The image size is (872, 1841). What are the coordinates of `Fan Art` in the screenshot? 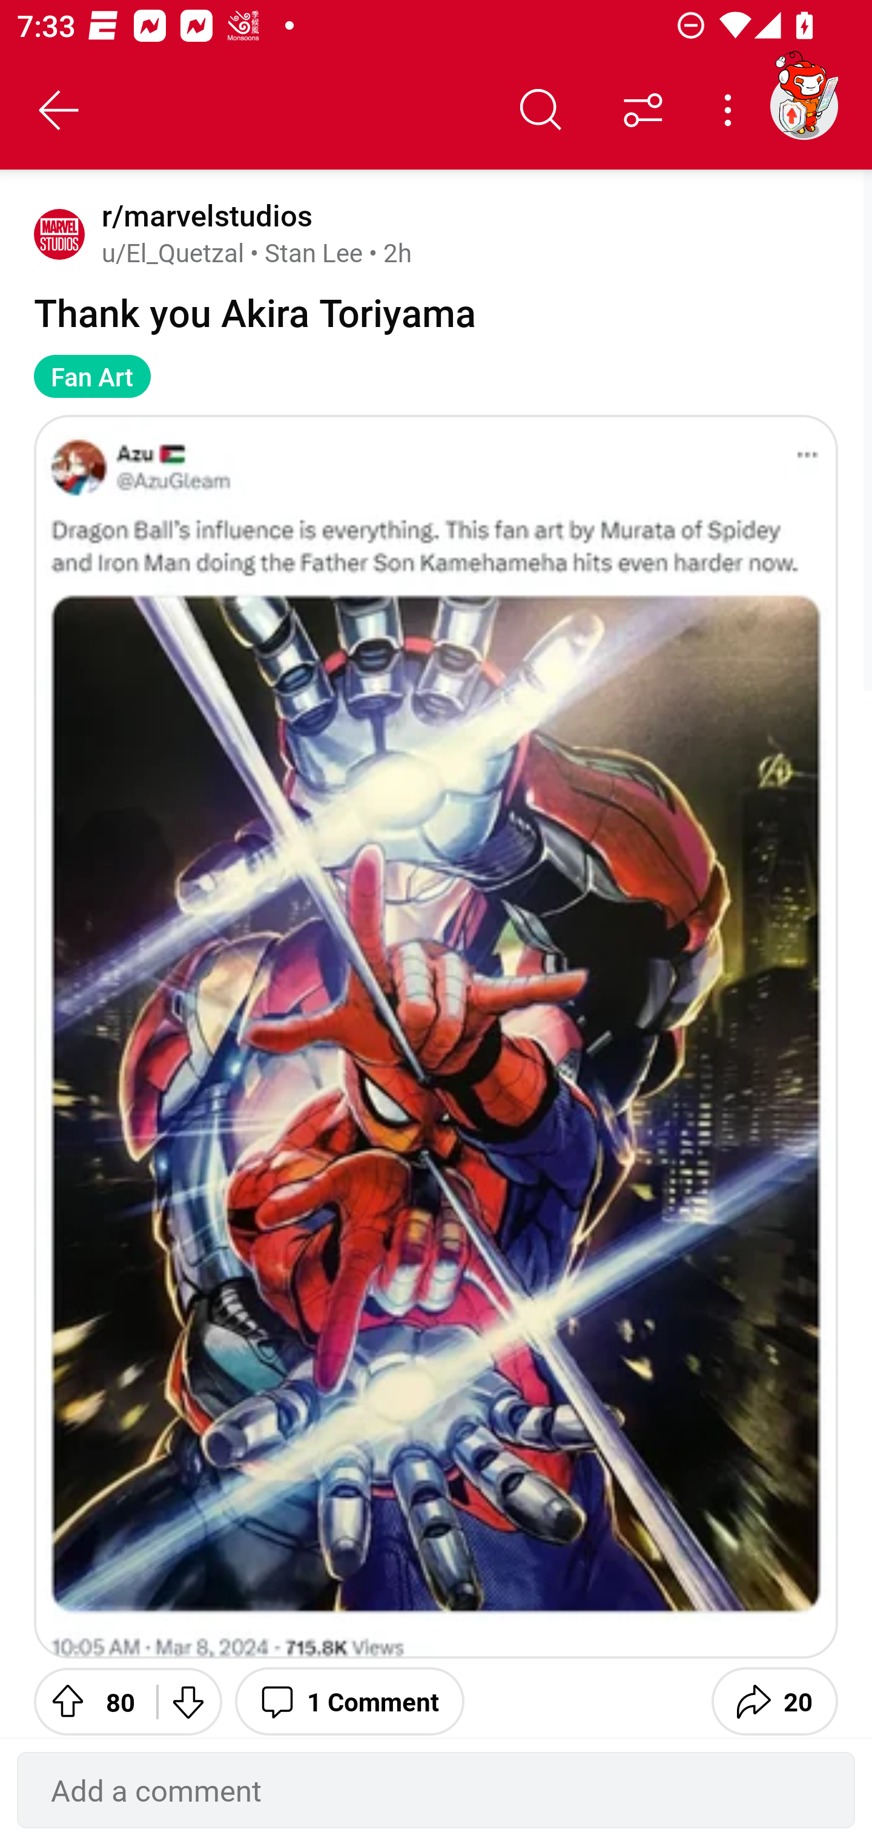 It's located at (92, 376).